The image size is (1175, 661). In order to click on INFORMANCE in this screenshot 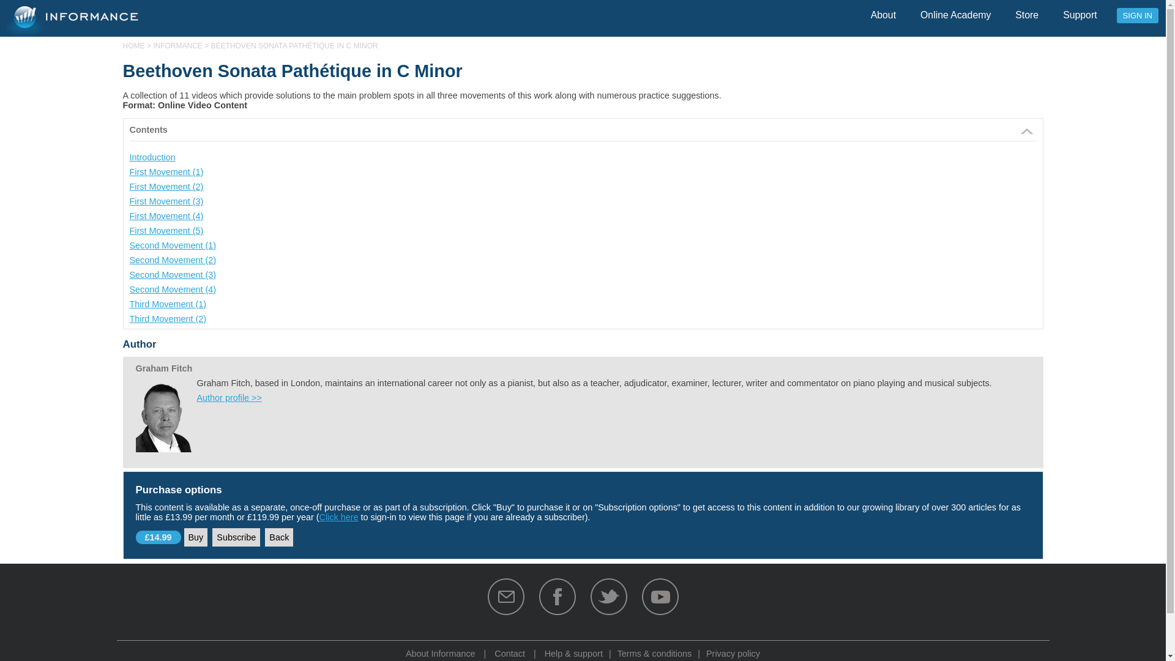, I will do `click(177, 46)`.